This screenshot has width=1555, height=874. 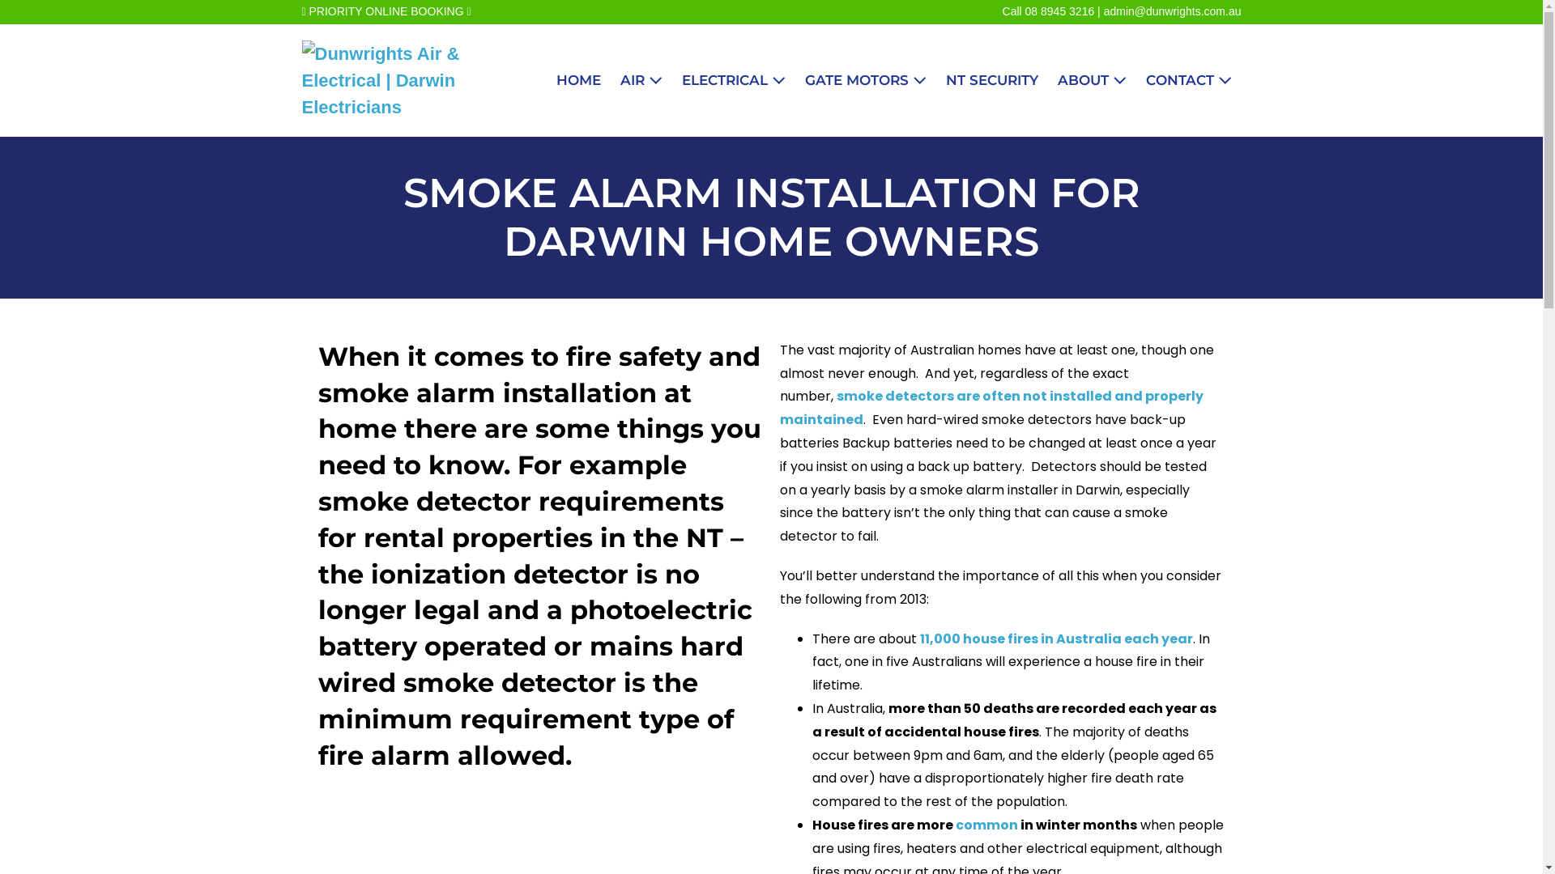 What do you see at coordinates (1092, 81) in the screenshot?
I see `ABOUT` at bounding box center [1092, 81].